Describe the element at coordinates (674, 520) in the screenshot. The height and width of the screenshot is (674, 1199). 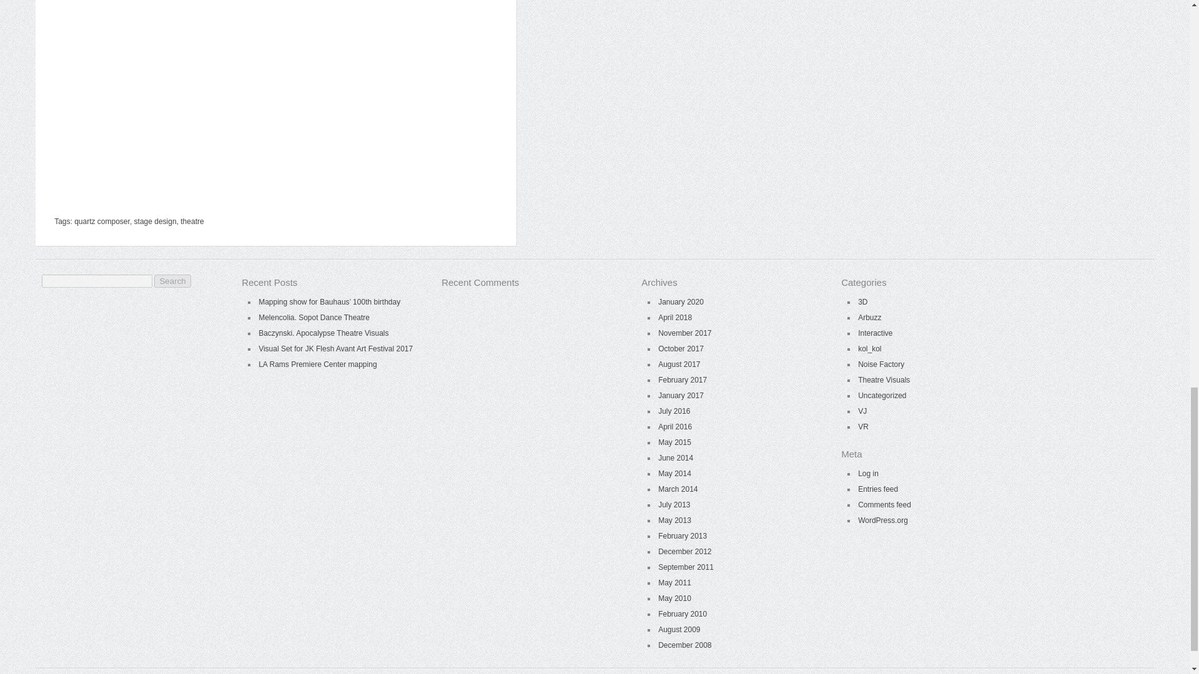
I see `May 2013` at that location.